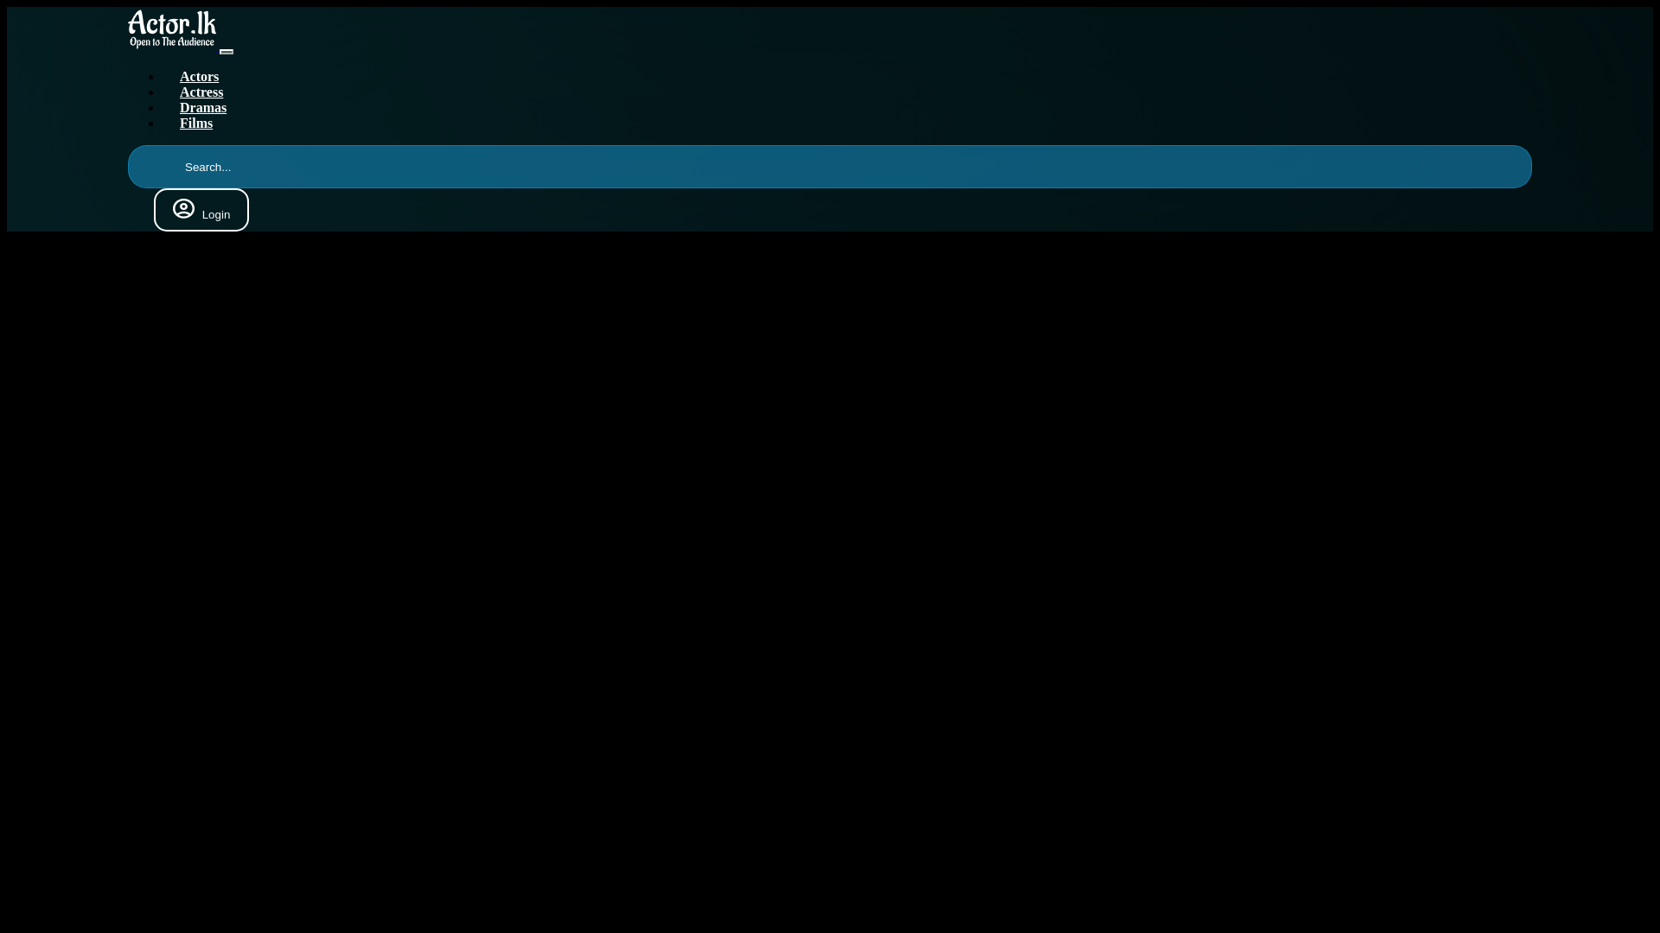  Describe the element at coordinates (196, 123) in the screenshot. I see `Films` at that location.